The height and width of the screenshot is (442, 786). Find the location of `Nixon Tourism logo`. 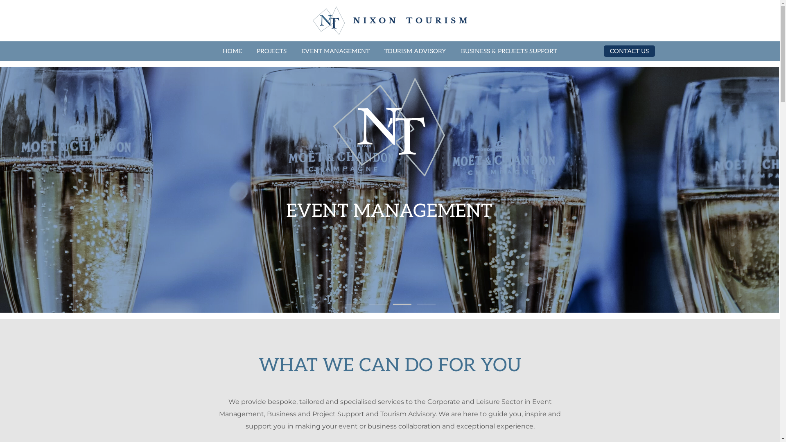

Nixon Tourism logo is located at coordinates (724, 127).